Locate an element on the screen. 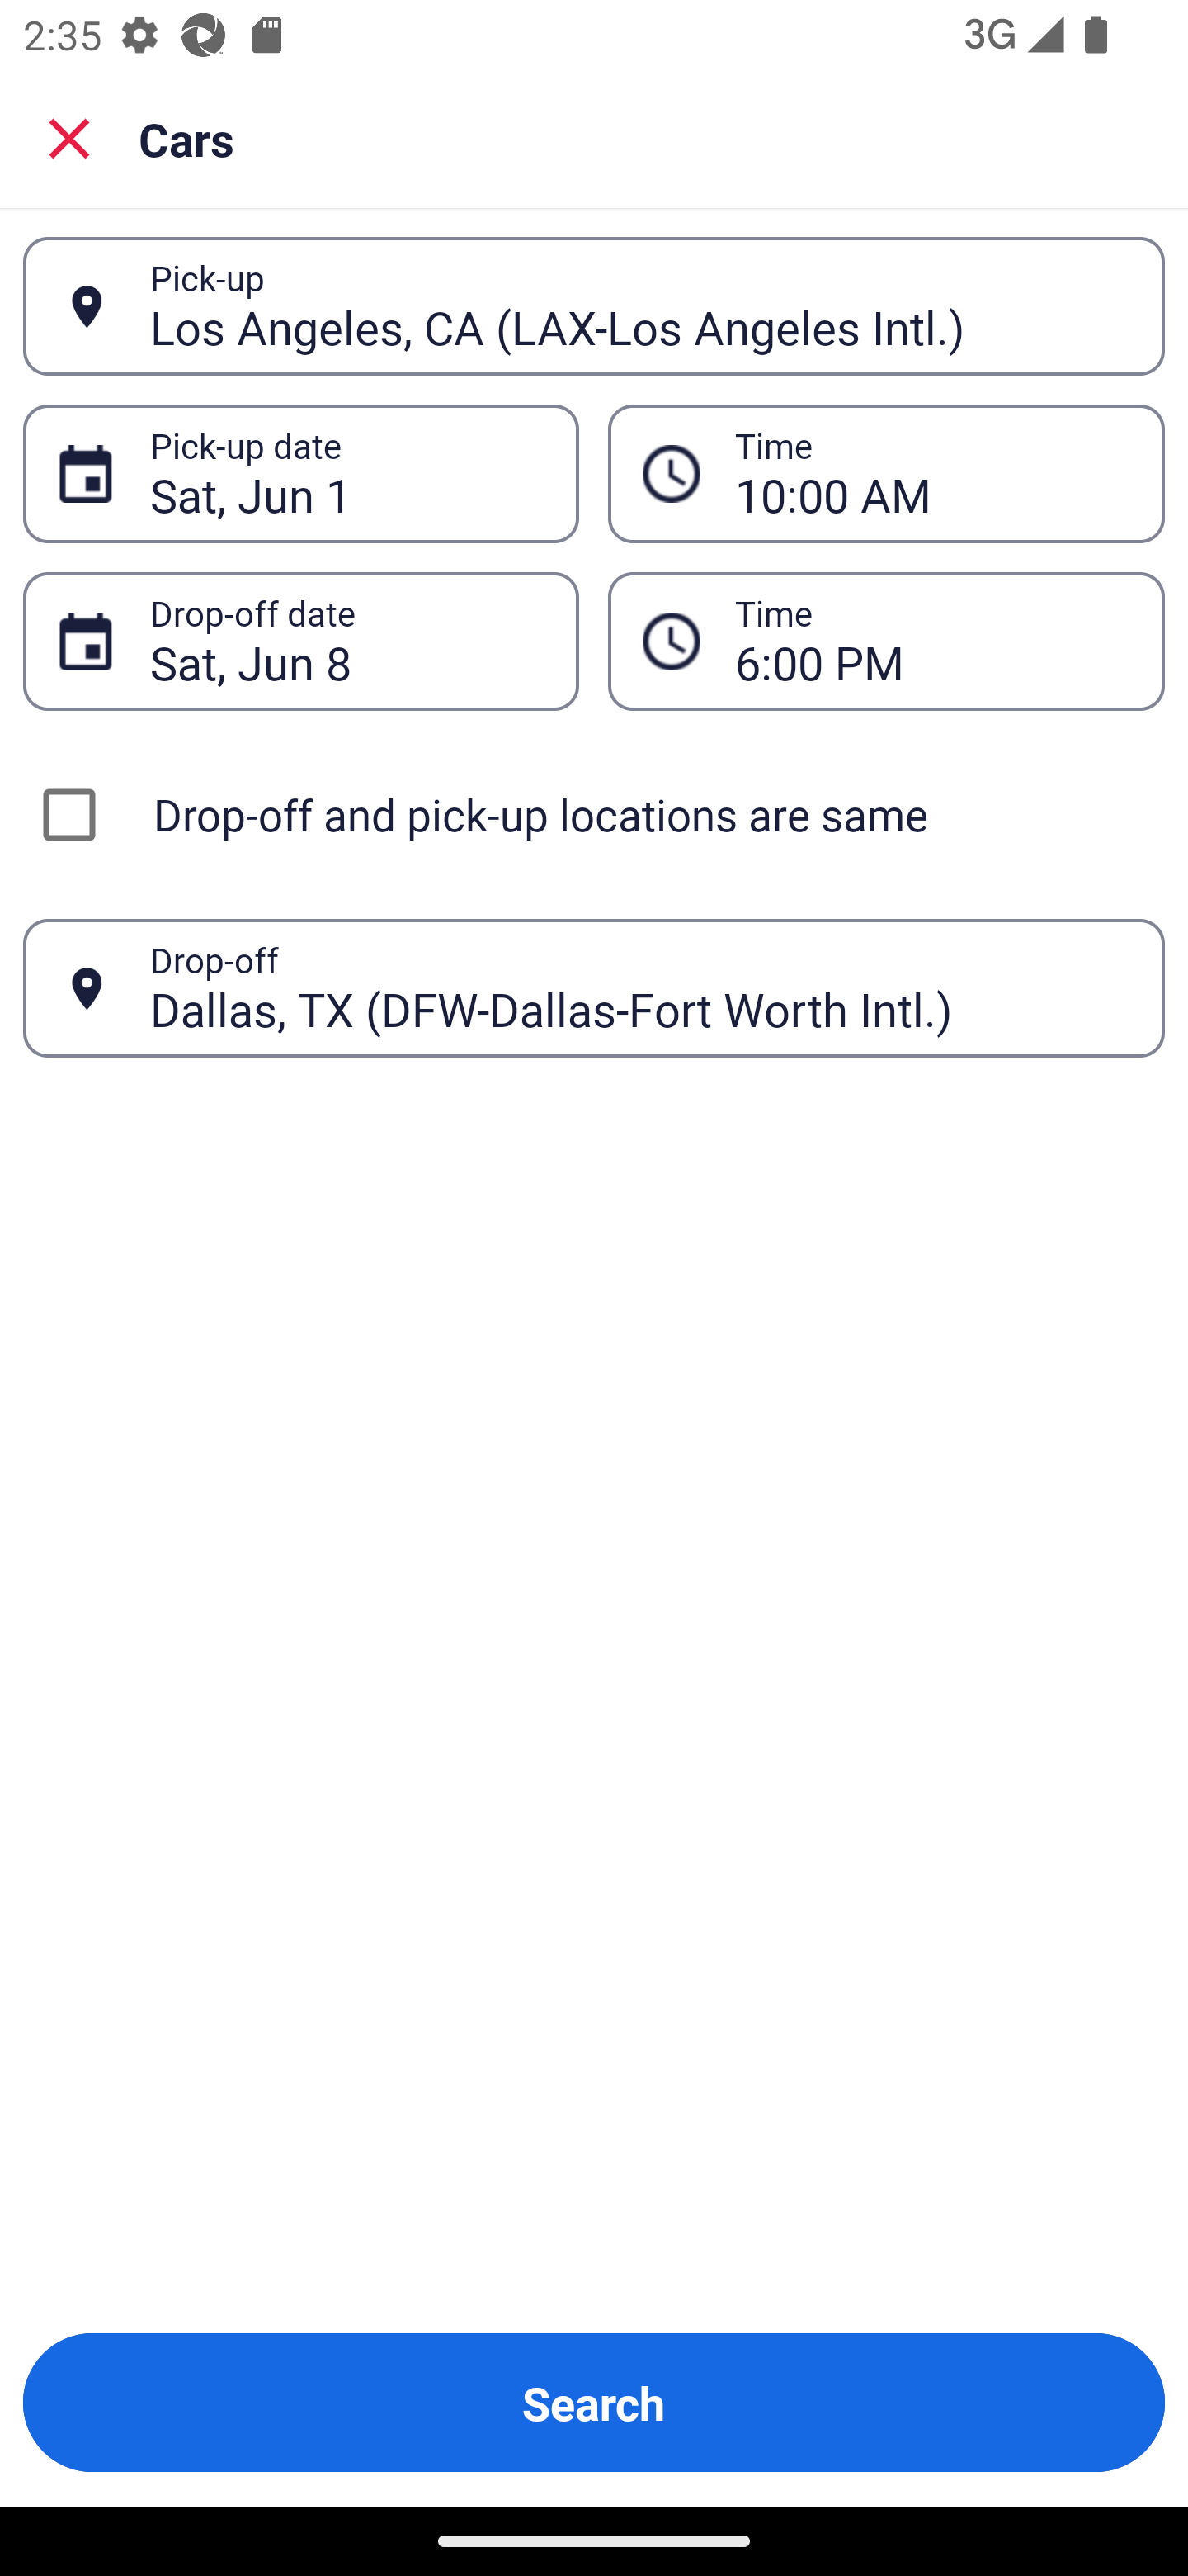 The width and height of the screenshot is (1188, 2576). 10:00 AM is located at coordinates (932, 474).